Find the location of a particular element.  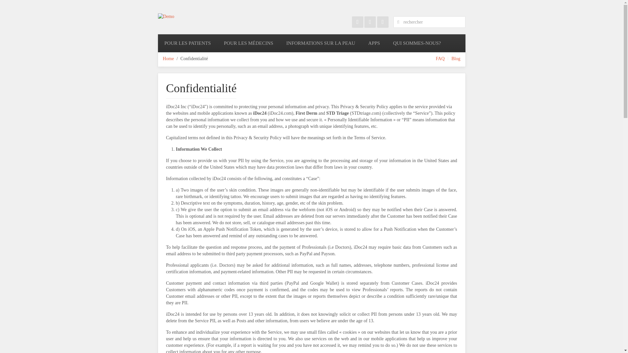

Home is located at coordinates (168, 59).